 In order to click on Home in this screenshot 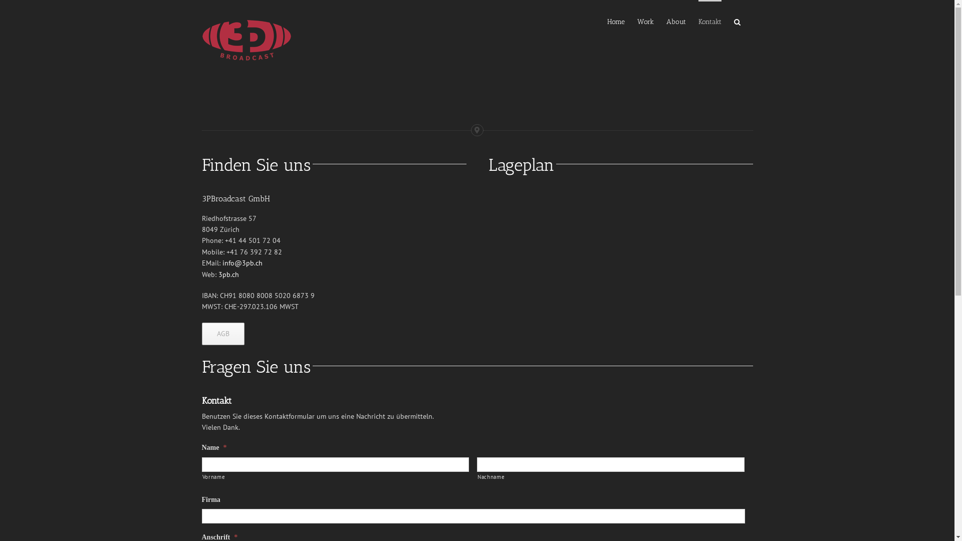, I will do `click(616, 21)`.